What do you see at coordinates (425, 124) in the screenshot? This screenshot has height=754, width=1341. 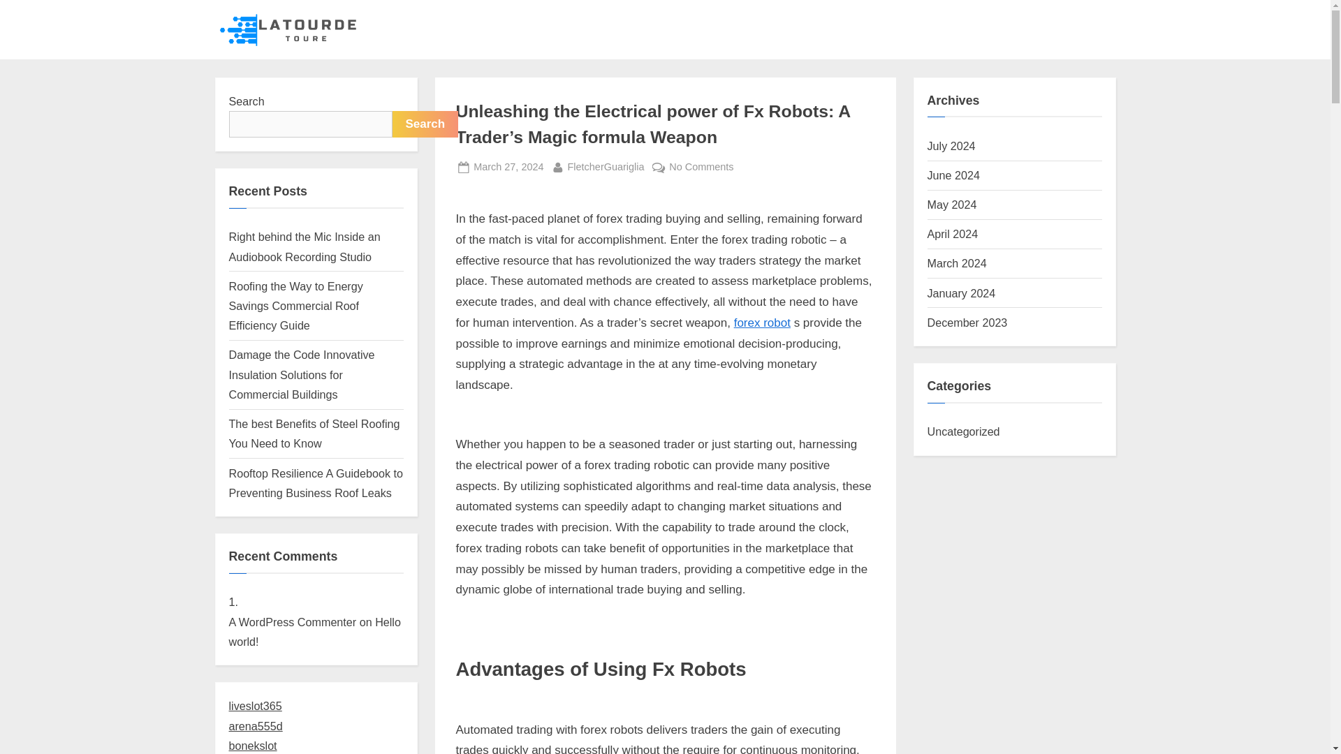 I see `Search` at bounding box center [425, 124].